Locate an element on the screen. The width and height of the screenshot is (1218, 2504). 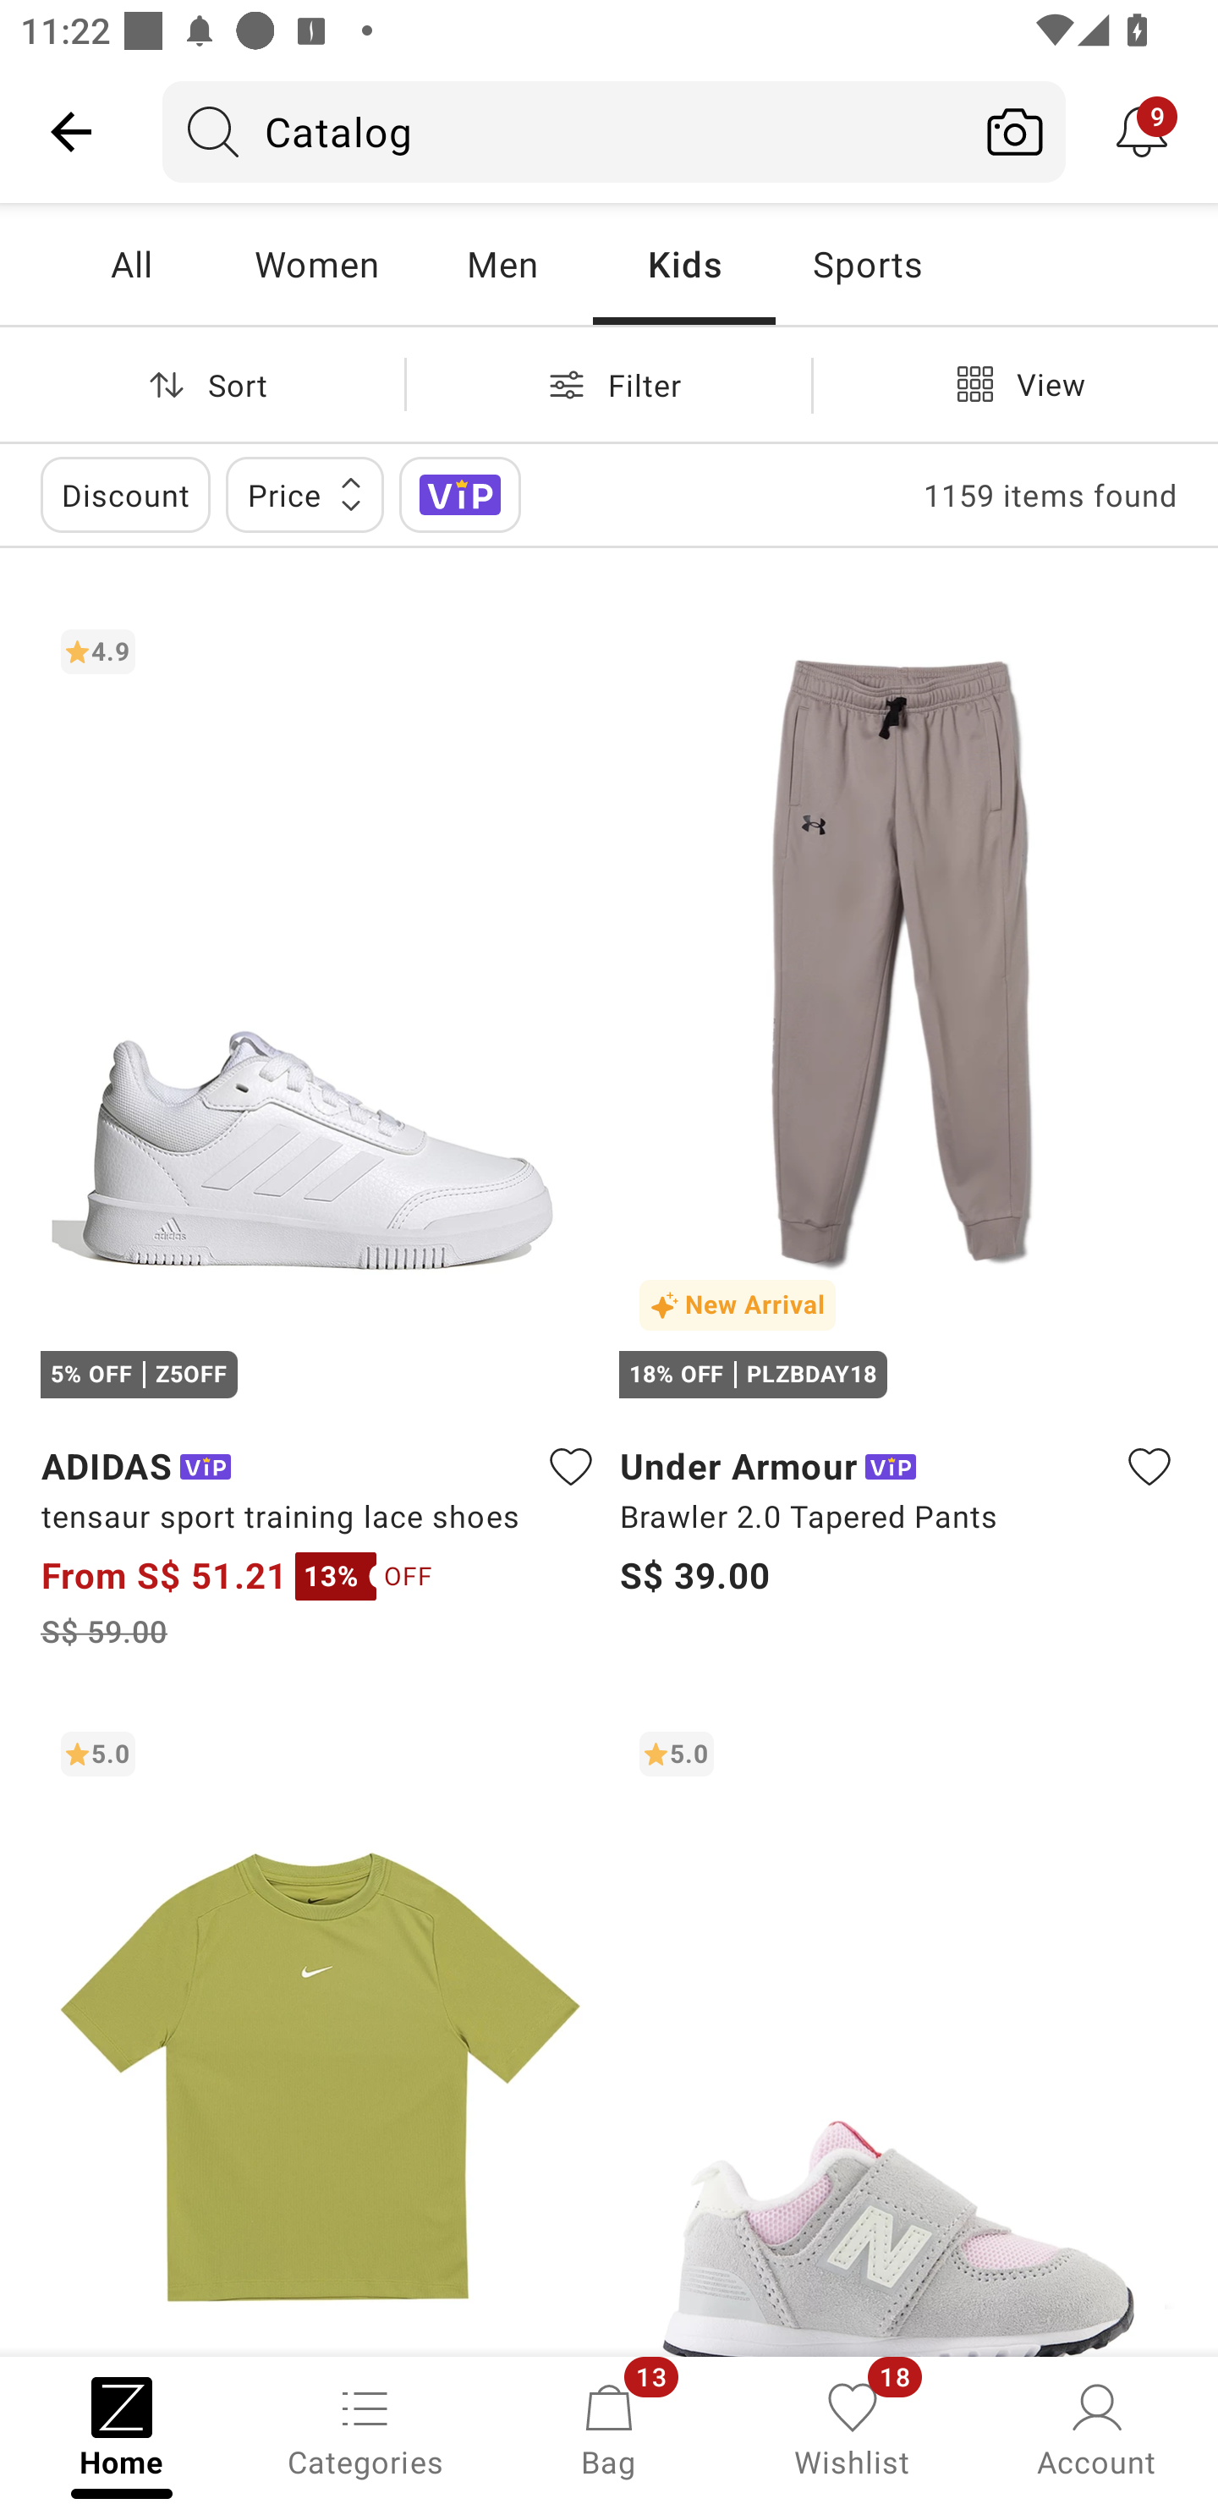
Wishlist, 18 new notifications Wishlist is located at coordinates (853, 2428).